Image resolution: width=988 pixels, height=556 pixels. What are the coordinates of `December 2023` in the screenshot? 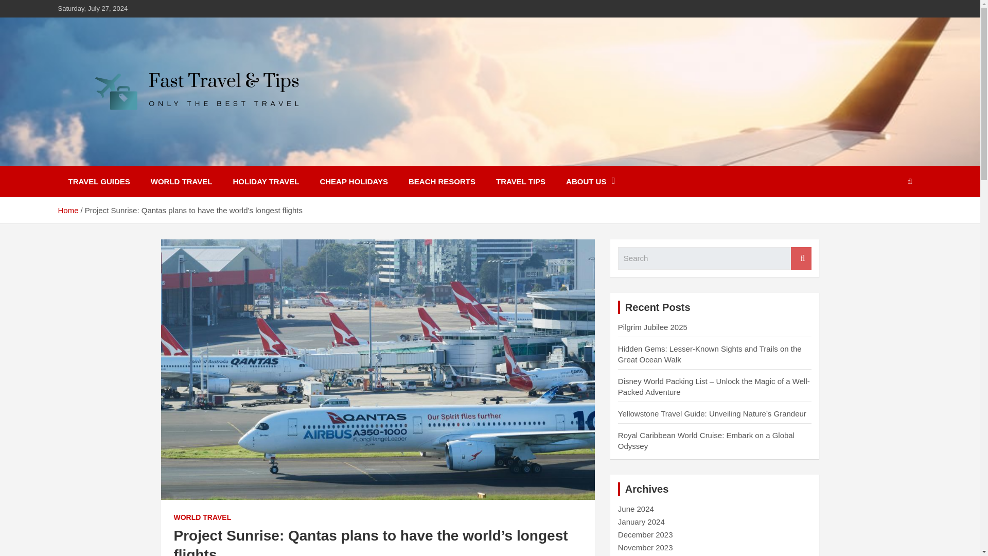 It's located at (645, 534).